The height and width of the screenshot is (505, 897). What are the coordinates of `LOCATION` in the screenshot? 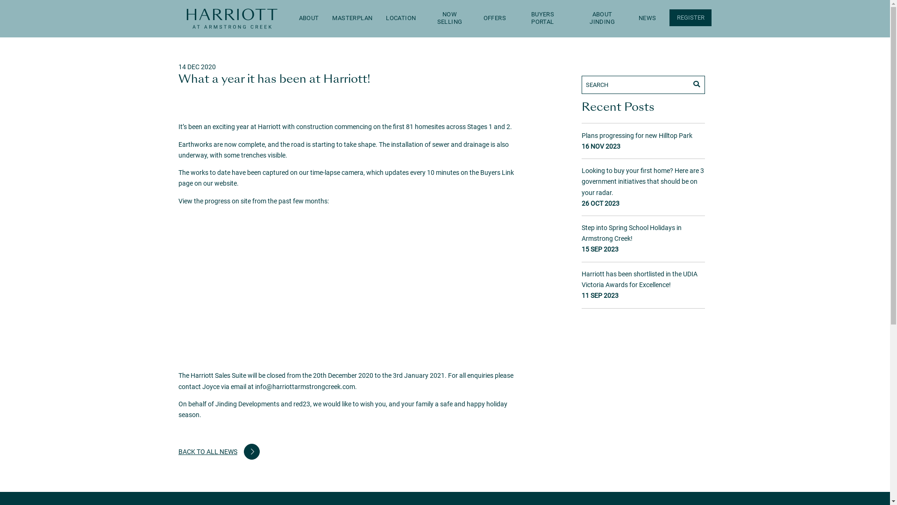 It's located at (401, 19).